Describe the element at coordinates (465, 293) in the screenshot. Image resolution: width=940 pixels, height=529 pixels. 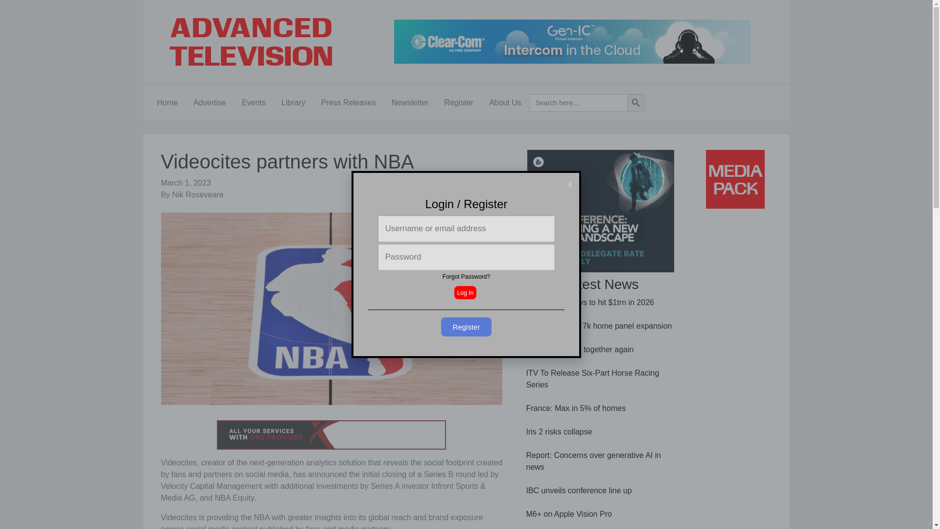
I see `Log In` at that location.